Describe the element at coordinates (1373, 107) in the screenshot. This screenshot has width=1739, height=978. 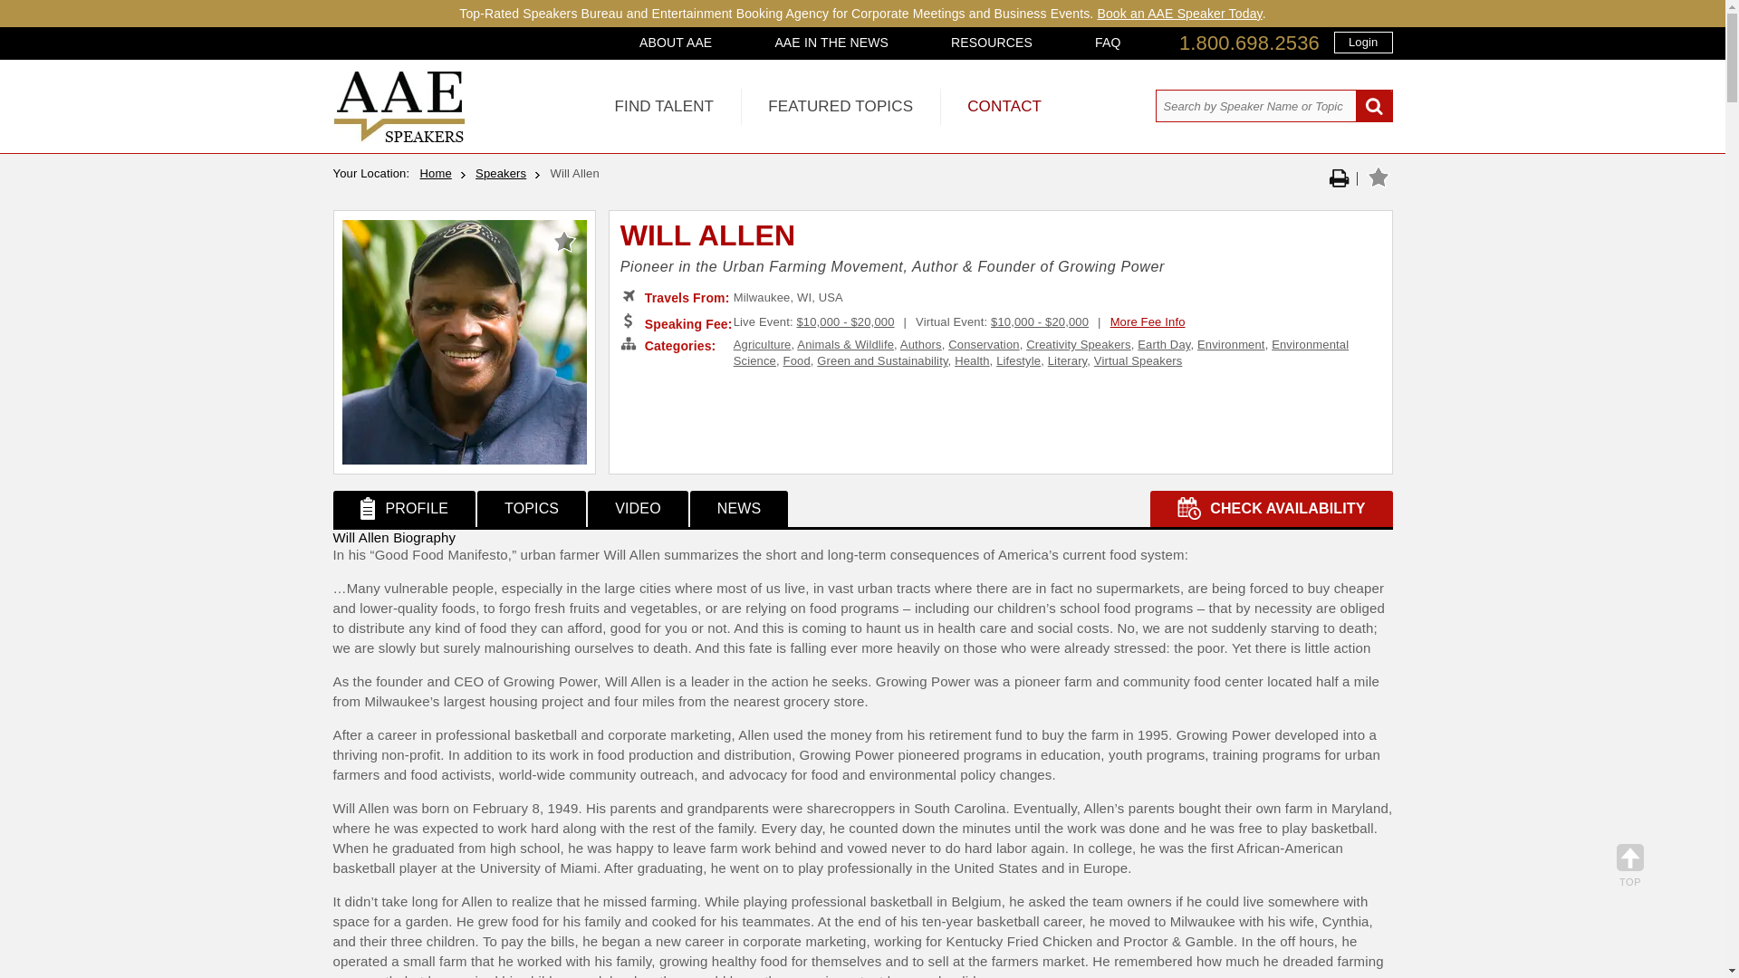
I see `Search` at that location.